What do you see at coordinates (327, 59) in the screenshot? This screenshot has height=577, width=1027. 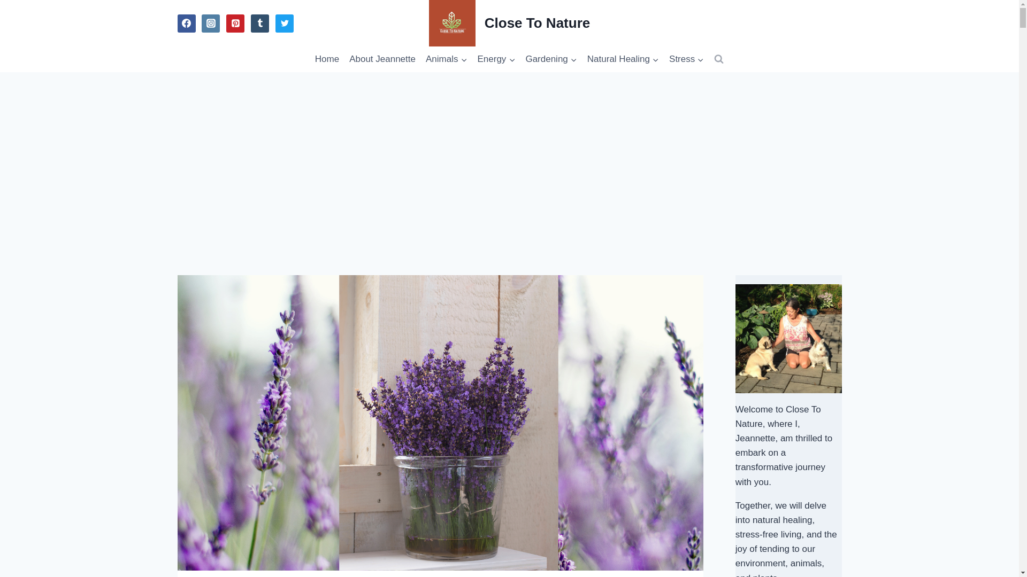 I see `Home` at bounding box center [327, 59].